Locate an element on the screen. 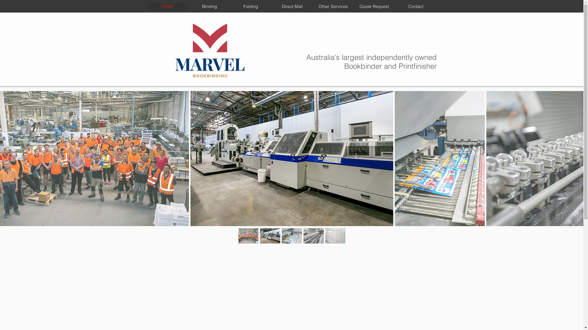 The height and width of the screenshot is (330, 588). Folding is located at coordinates (251, 7).